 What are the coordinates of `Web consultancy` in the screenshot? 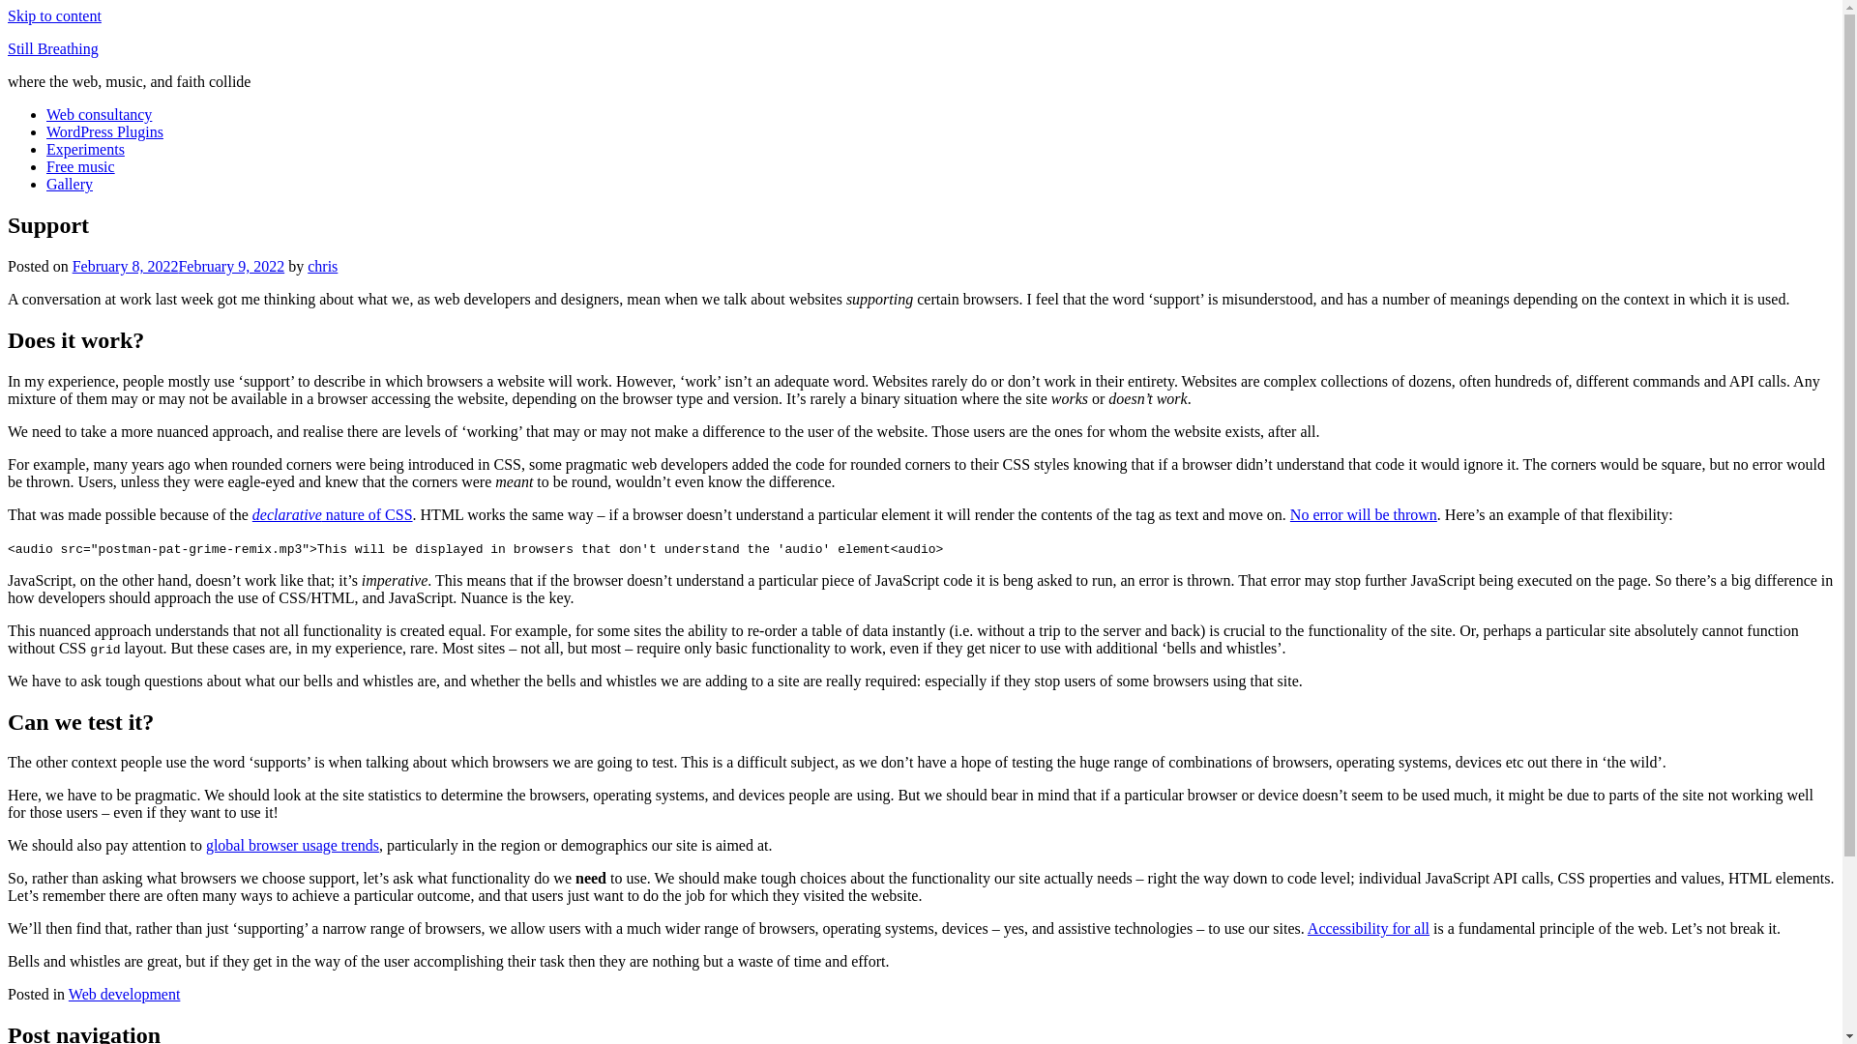 It's located at (99, 114).